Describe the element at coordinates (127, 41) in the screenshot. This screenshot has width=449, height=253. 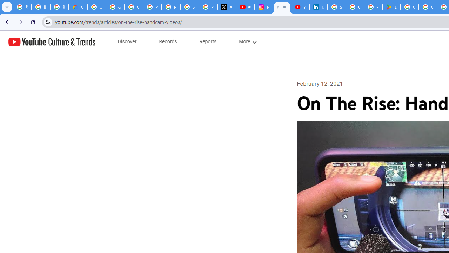
I see `subnav-Discover menupopup` at that location.